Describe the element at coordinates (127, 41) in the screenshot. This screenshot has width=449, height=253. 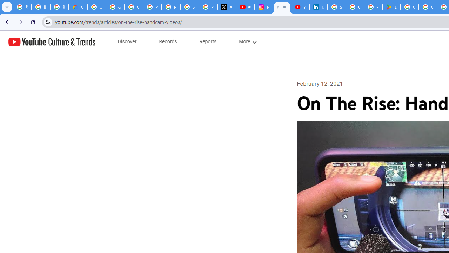
I see `subnav-Discover menupopup` at that location.